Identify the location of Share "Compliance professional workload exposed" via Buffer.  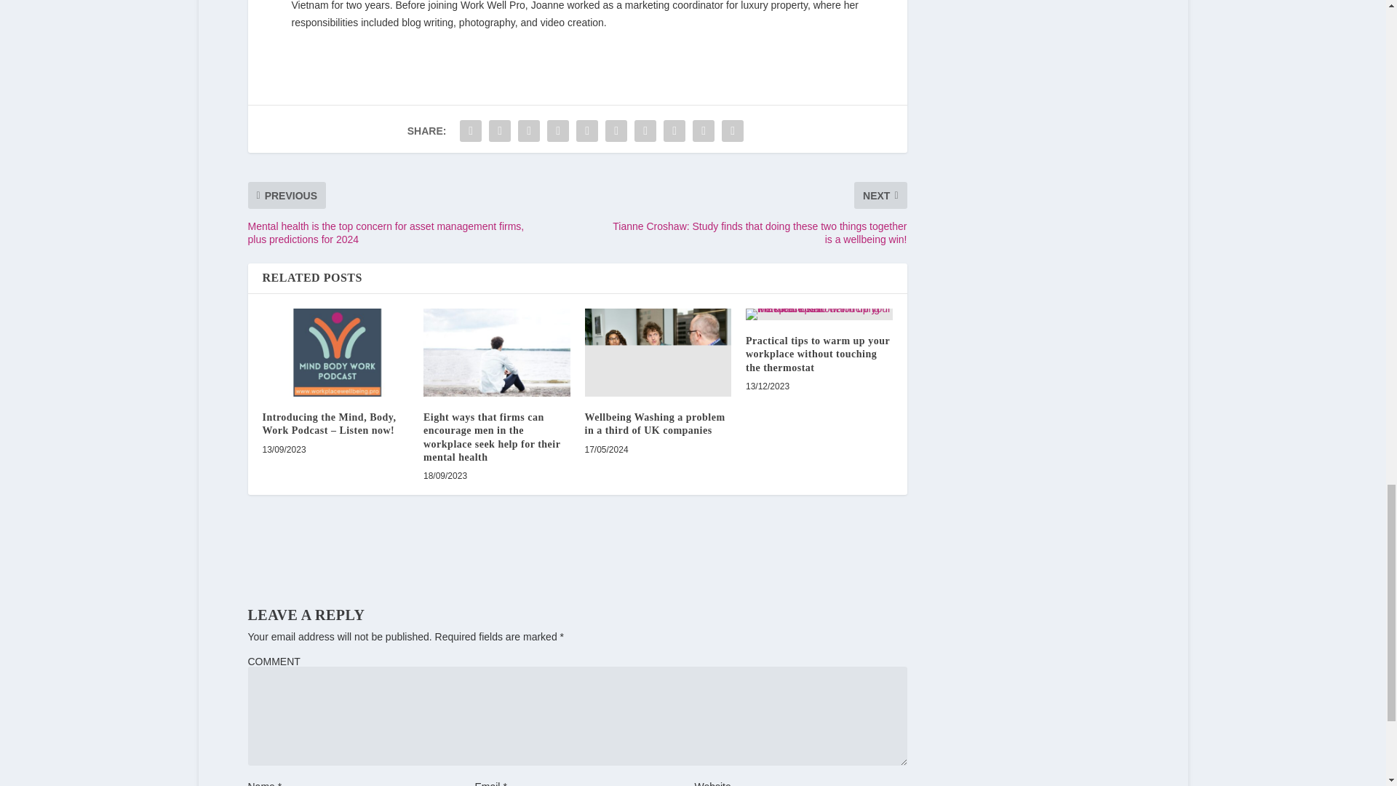
(645, 130).